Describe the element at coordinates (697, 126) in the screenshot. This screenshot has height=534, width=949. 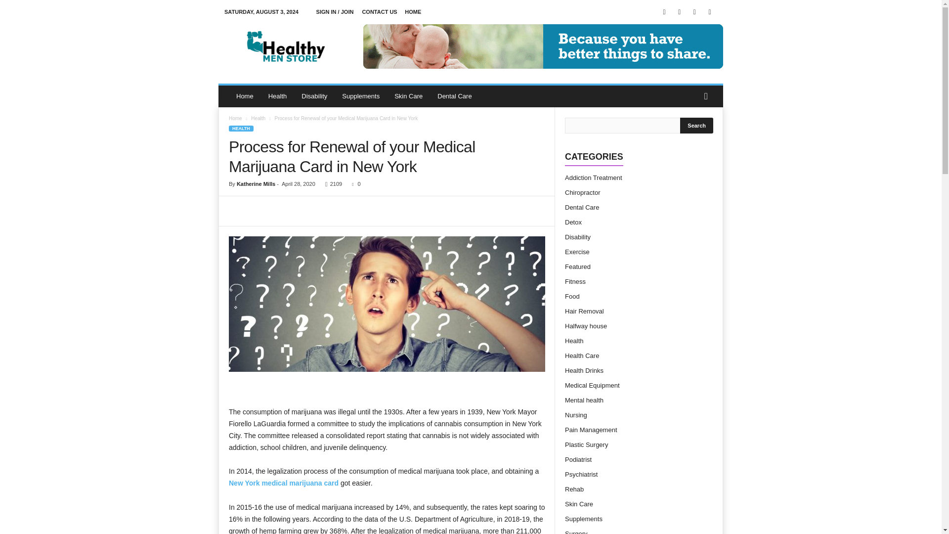
I see `Search` at that location.